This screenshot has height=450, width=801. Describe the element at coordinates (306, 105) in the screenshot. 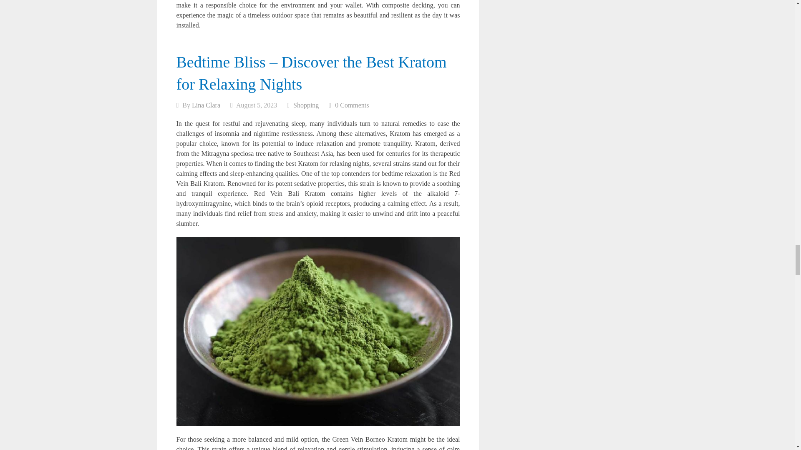

I see `Shopping` at that location.